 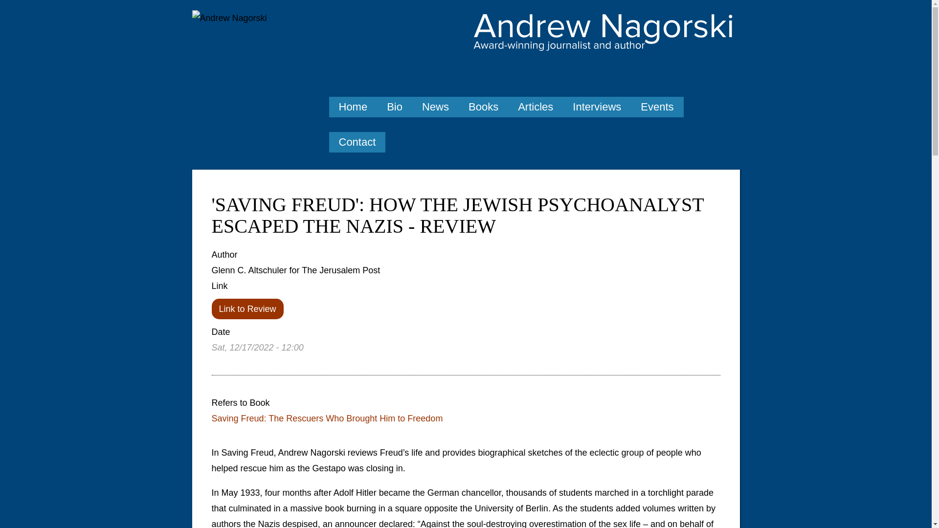 I want to click on Facebook, so click(x=730, y=74).